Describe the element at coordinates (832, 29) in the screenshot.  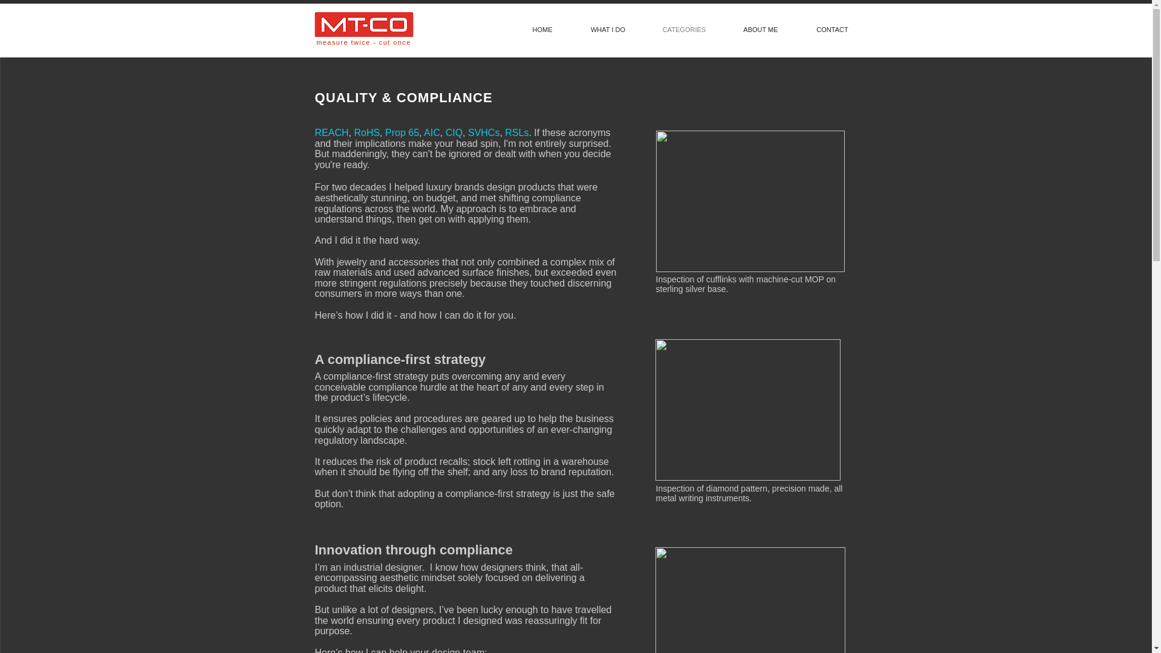
I see `CONTACT` at that location.